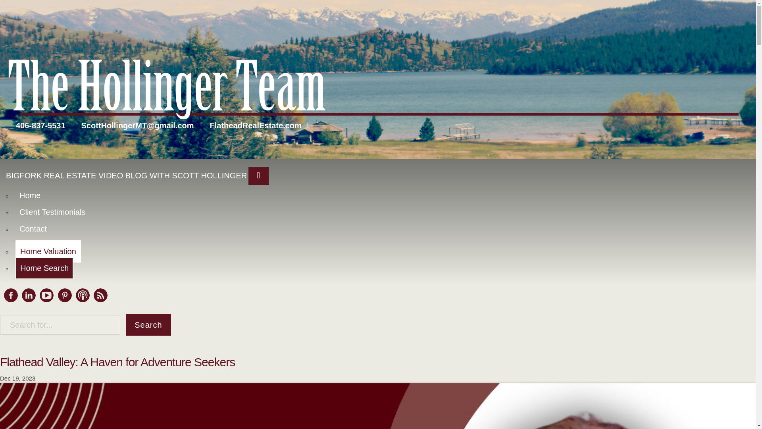 This screenshot has width=762, height=429. What do you see at coordinates (254, 105) in the screenshot?
I see `FlatheadRealEstate.com` at bounding box center [254, 105].